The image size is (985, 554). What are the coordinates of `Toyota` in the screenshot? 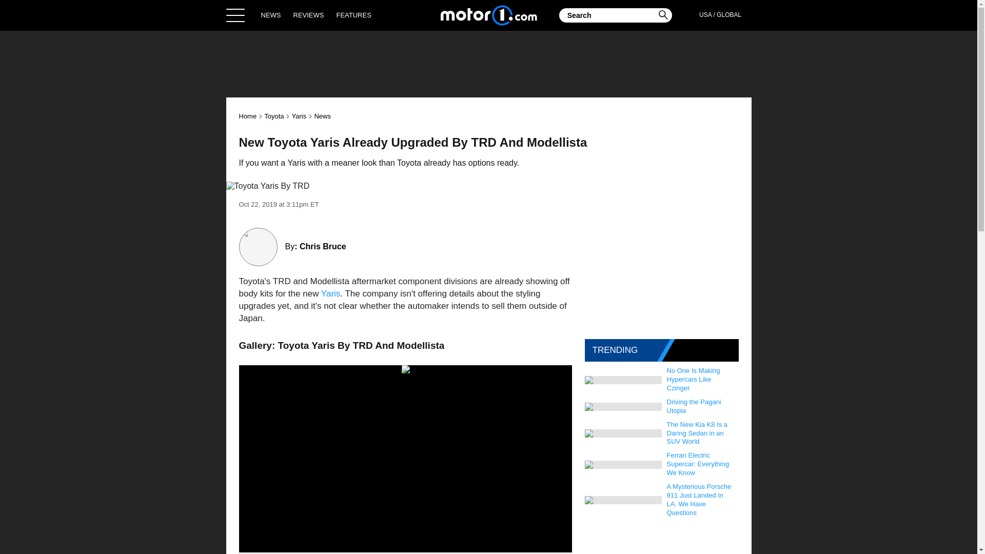 It's located at (273, 116).